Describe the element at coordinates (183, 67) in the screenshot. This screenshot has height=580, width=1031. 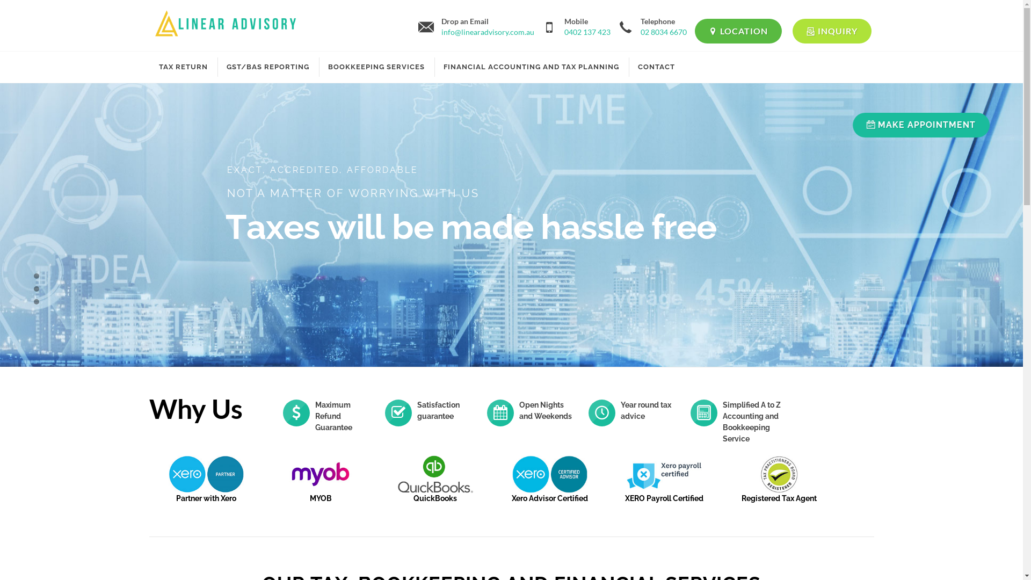
I see `TAX RETURN` at that location.